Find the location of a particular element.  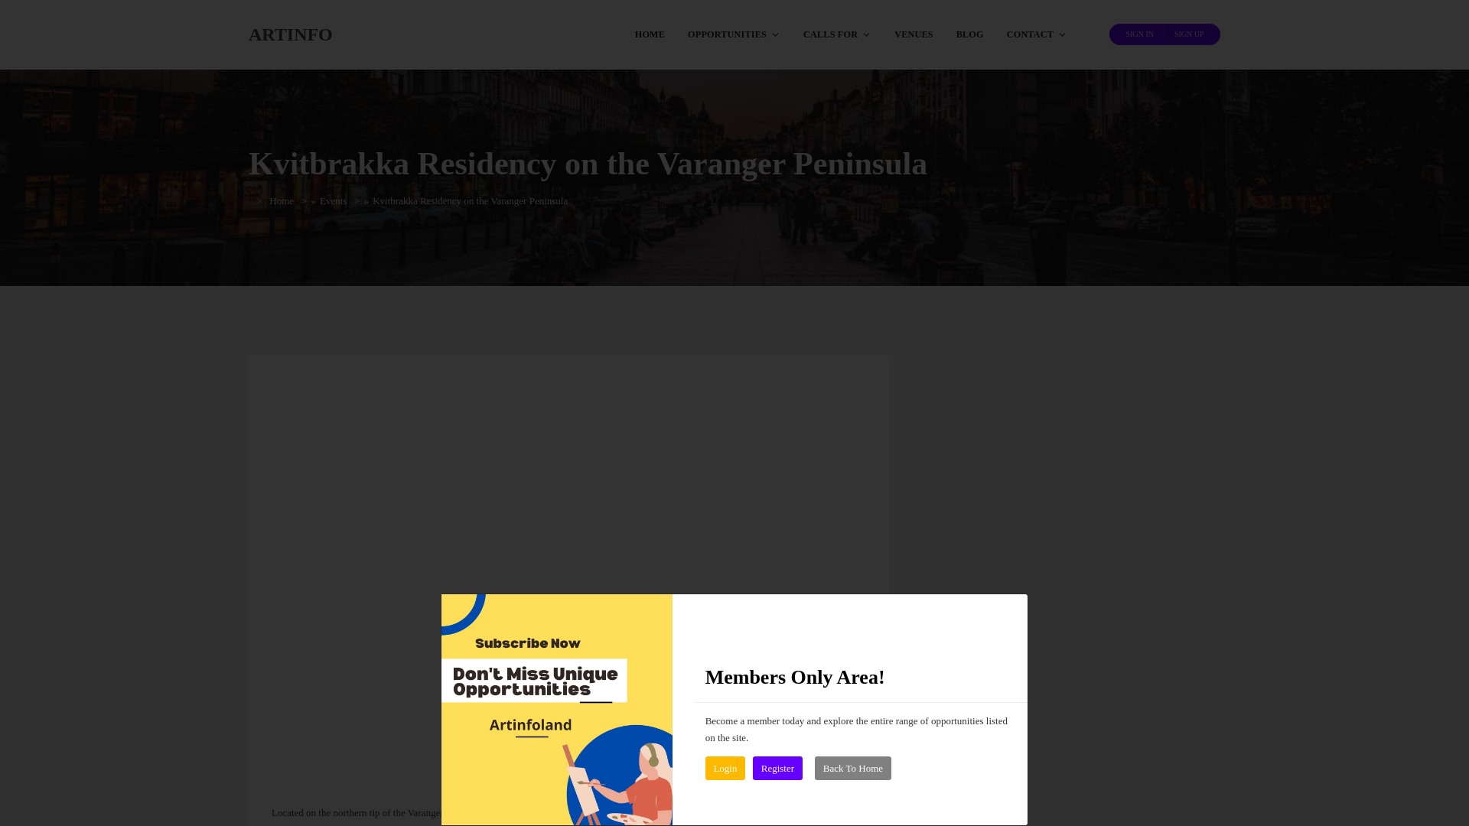

HOME is located at coordinates (649, 34).